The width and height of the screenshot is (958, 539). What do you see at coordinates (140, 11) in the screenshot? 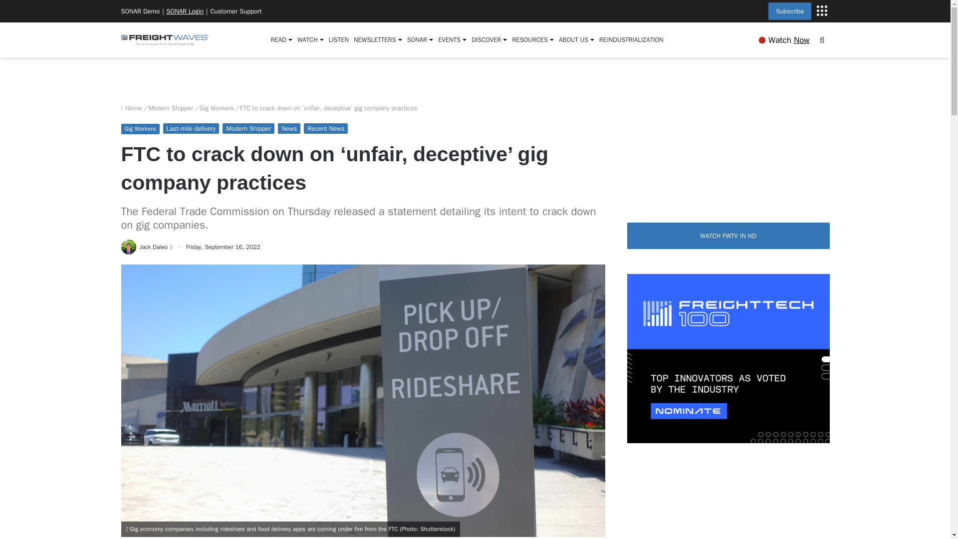
I see `SONAR Demo` at bounding box center [140, 11].